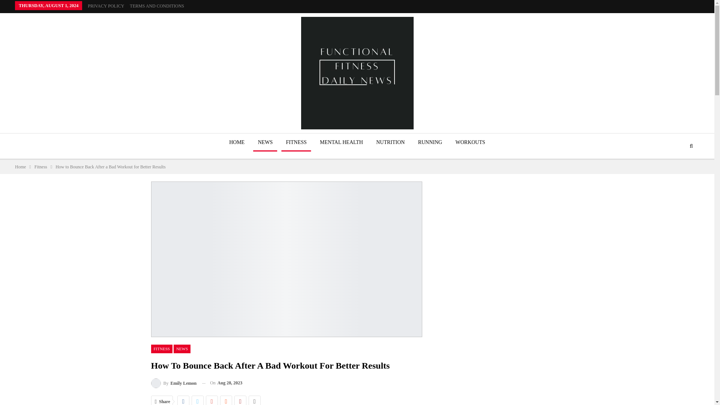  I want to click on NEWS, so click(265, 142).